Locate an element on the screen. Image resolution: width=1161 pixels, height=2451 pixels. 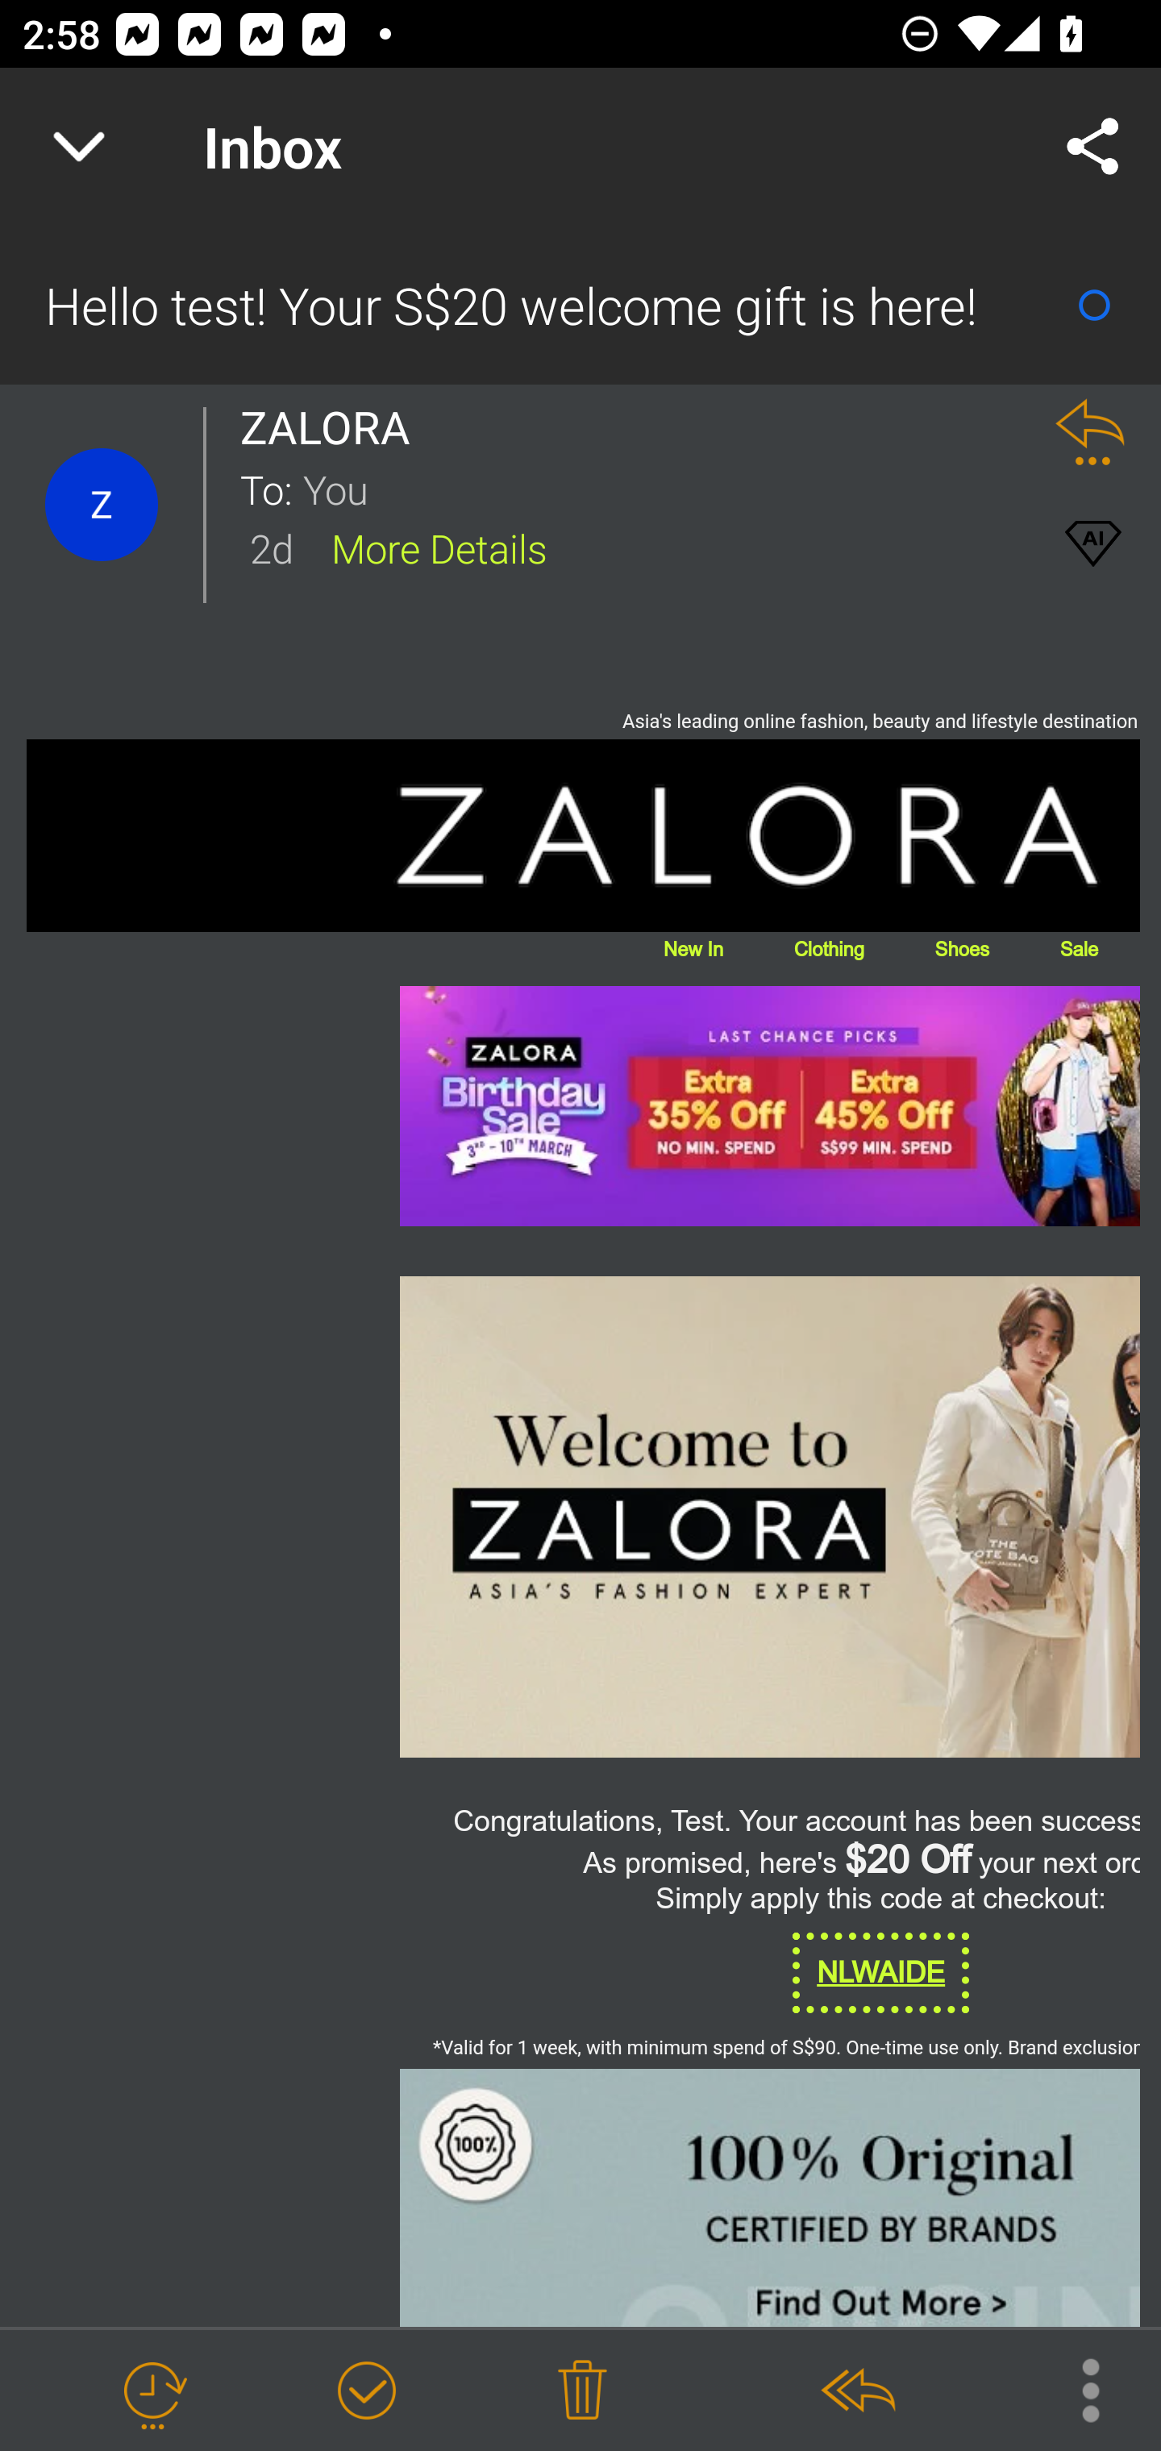
More Options is located at coordinates (1075, 2388).